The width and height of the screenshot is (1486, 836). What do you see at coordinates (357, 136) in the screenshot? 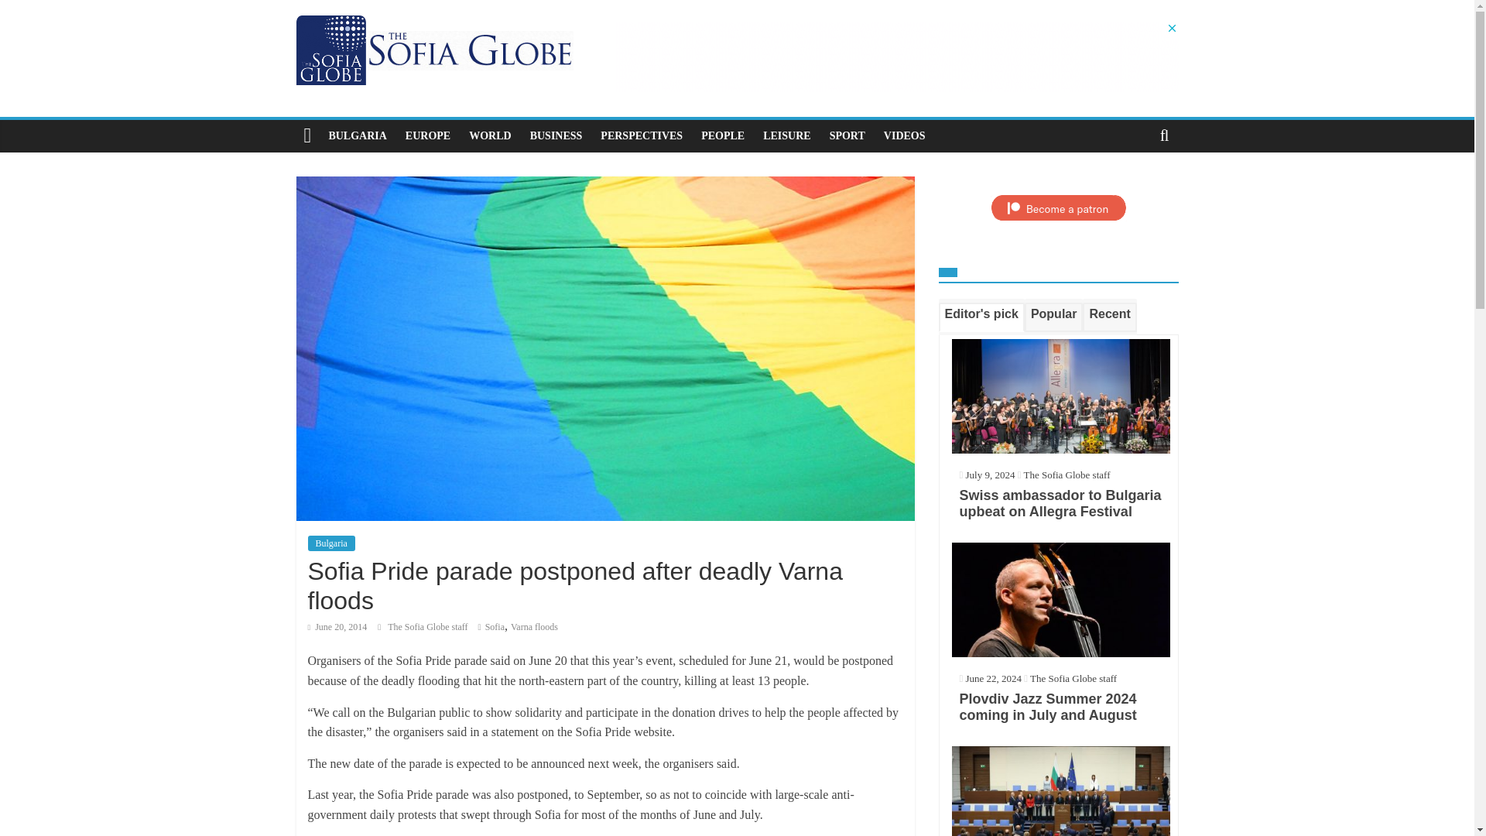
I see `BULGARIA` at bounding box center [357, 136].